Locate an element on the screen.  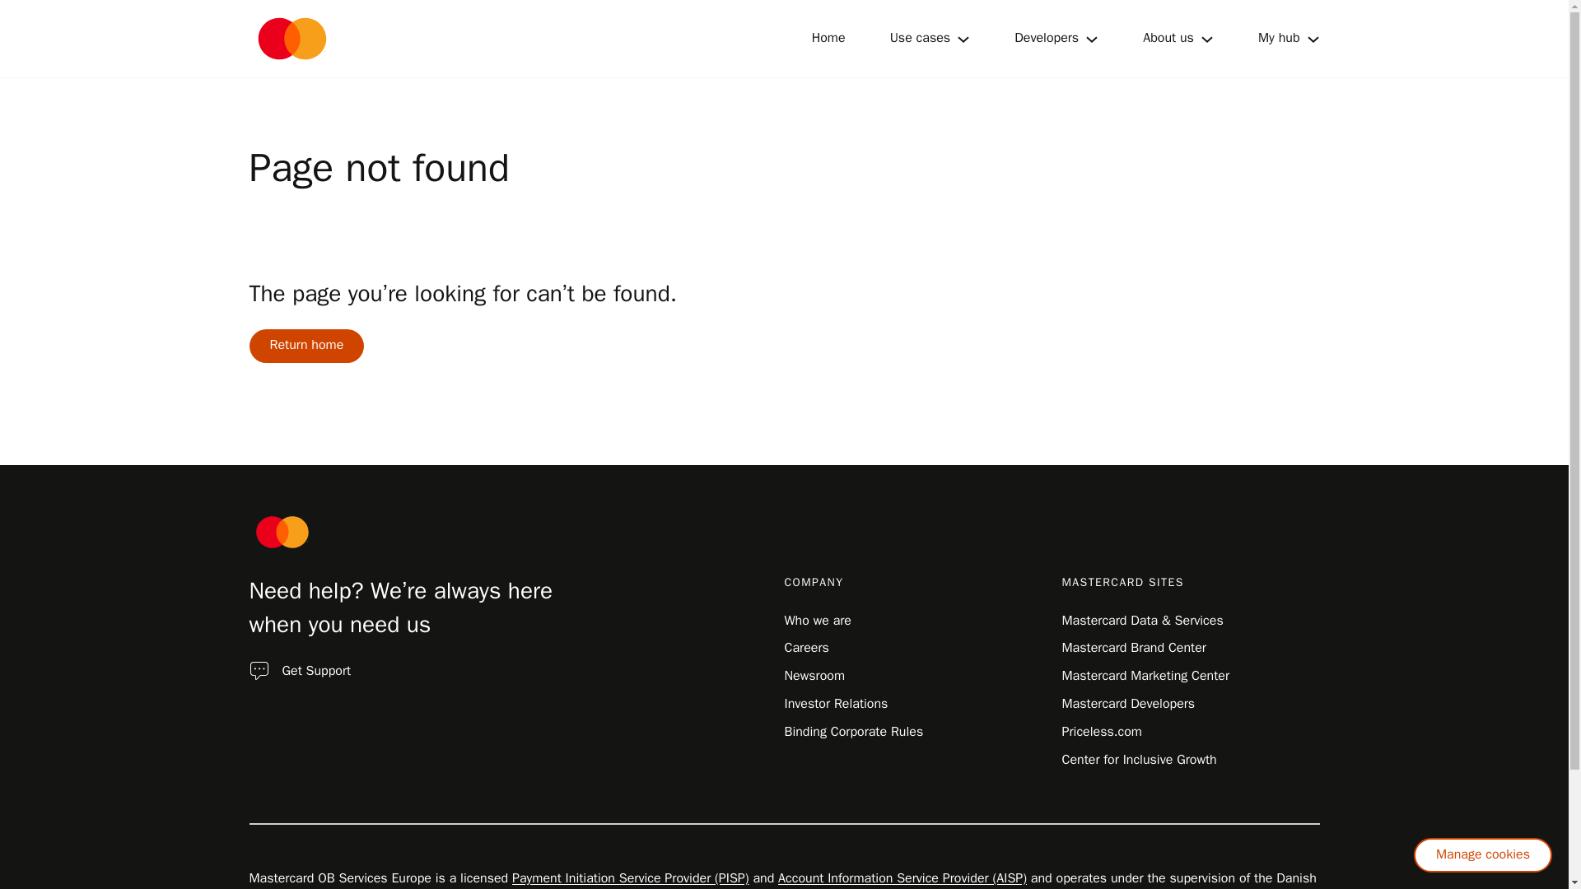
Developers is located at coordinates (1046, 38).